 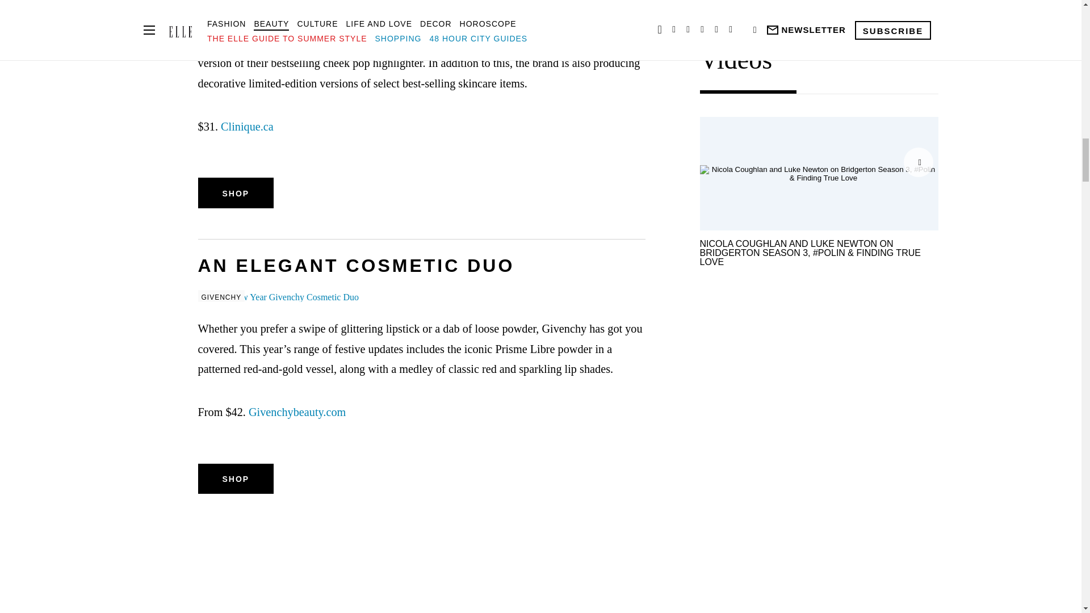 What do you see at coordinates (421, 297) in the screenshot?
I see `GIVENCHY` at bounding box center [421, 297].